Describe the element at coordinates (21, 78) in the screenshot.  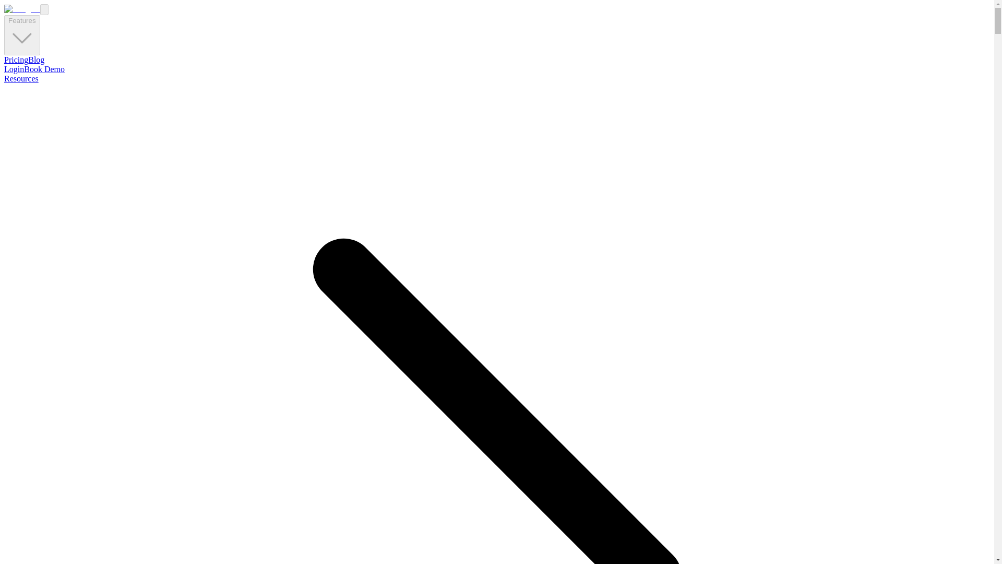
I see `Resources` at that location.